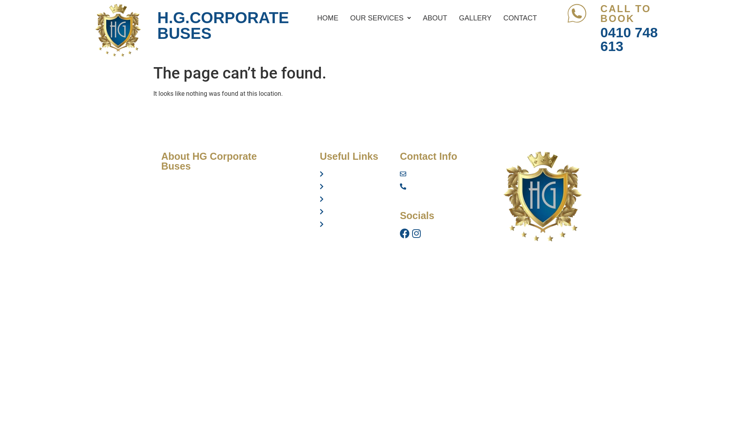 The image size is (755, 424). Describe the element at coordinates (629, 39) in the screenshot. I see `0410 748 613` at that location.